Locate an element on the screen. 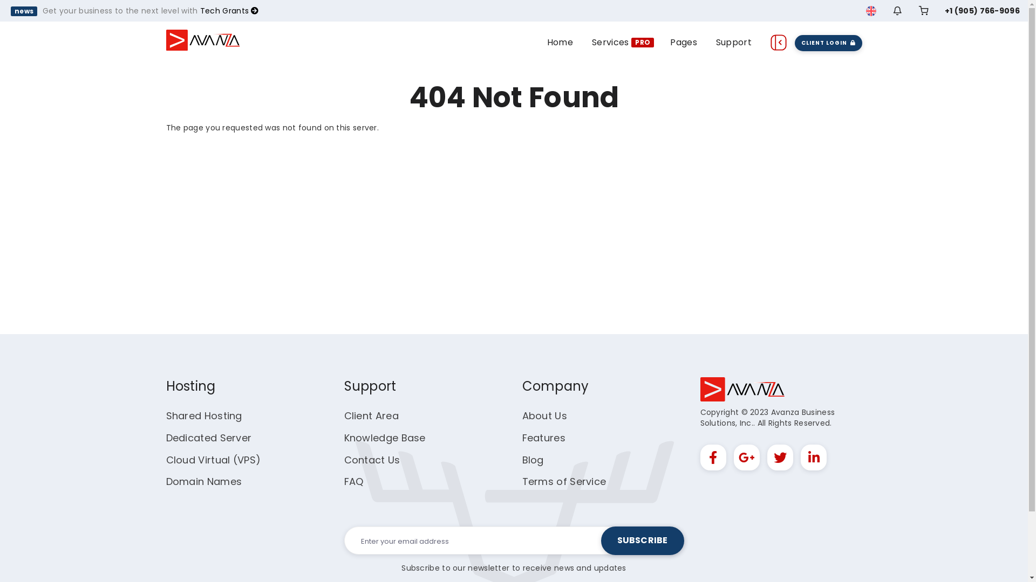  SUBSCRIBE is located at coordinates (643, 541).